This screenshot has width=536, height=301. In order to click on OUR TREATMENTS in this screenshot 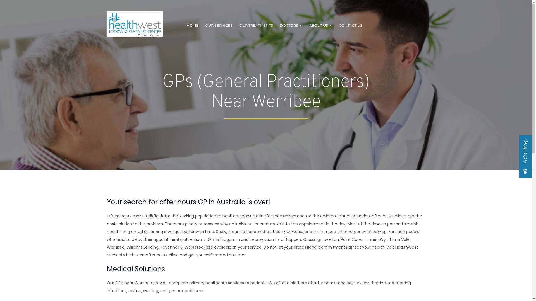, I will do `click(256, 26)`.